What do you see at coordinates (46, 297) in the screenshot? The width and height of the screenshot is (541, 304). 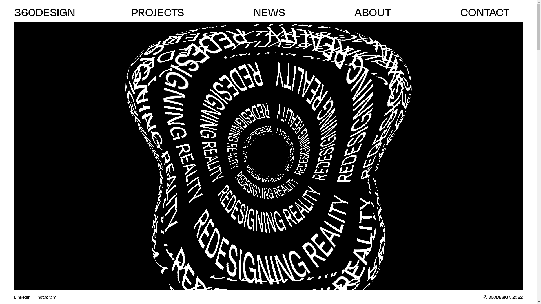 I see `Instagram` at bounding box center [46, 297].